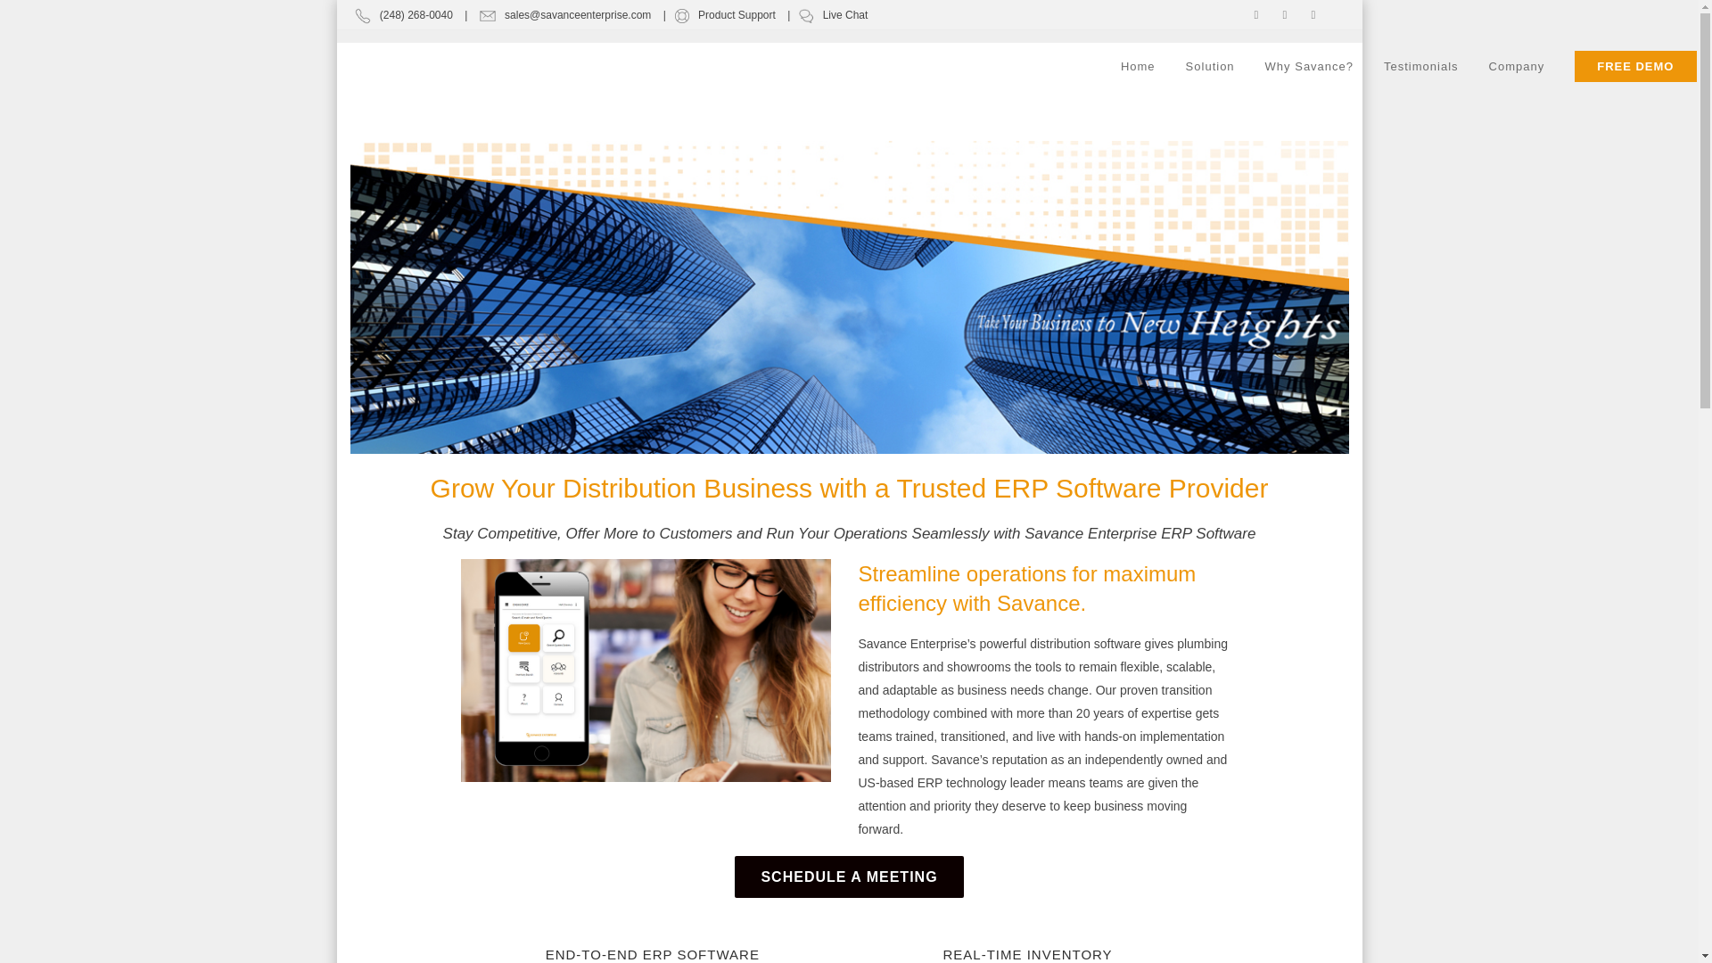 The height and width of the screenshot is (963, 1712). I want to click on  Product Support, so click(724, 14).